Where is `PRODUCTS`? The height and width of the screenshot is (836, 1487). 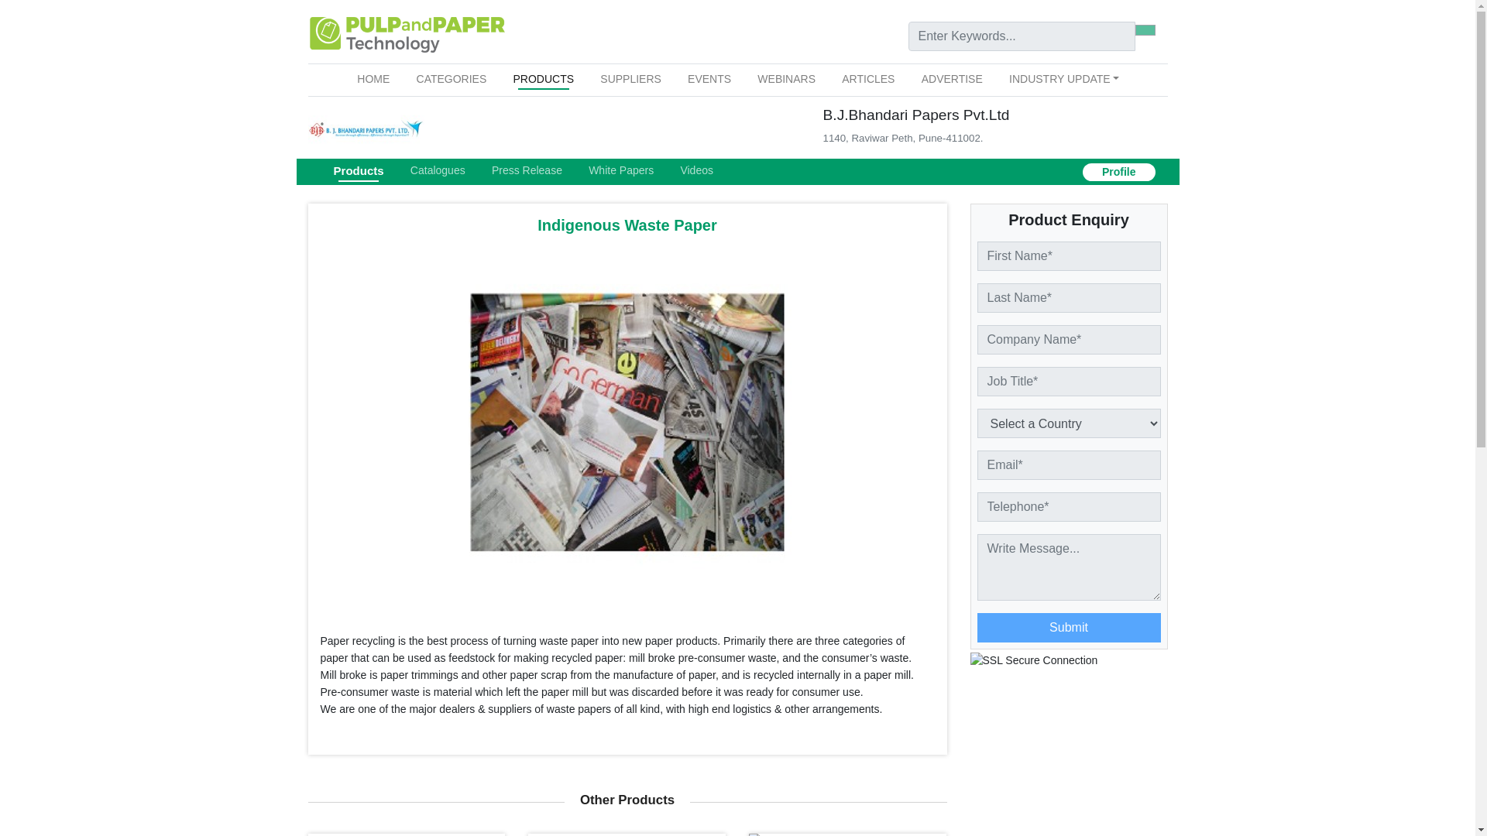
PRODUCTS is located at coordinates (544, 79).